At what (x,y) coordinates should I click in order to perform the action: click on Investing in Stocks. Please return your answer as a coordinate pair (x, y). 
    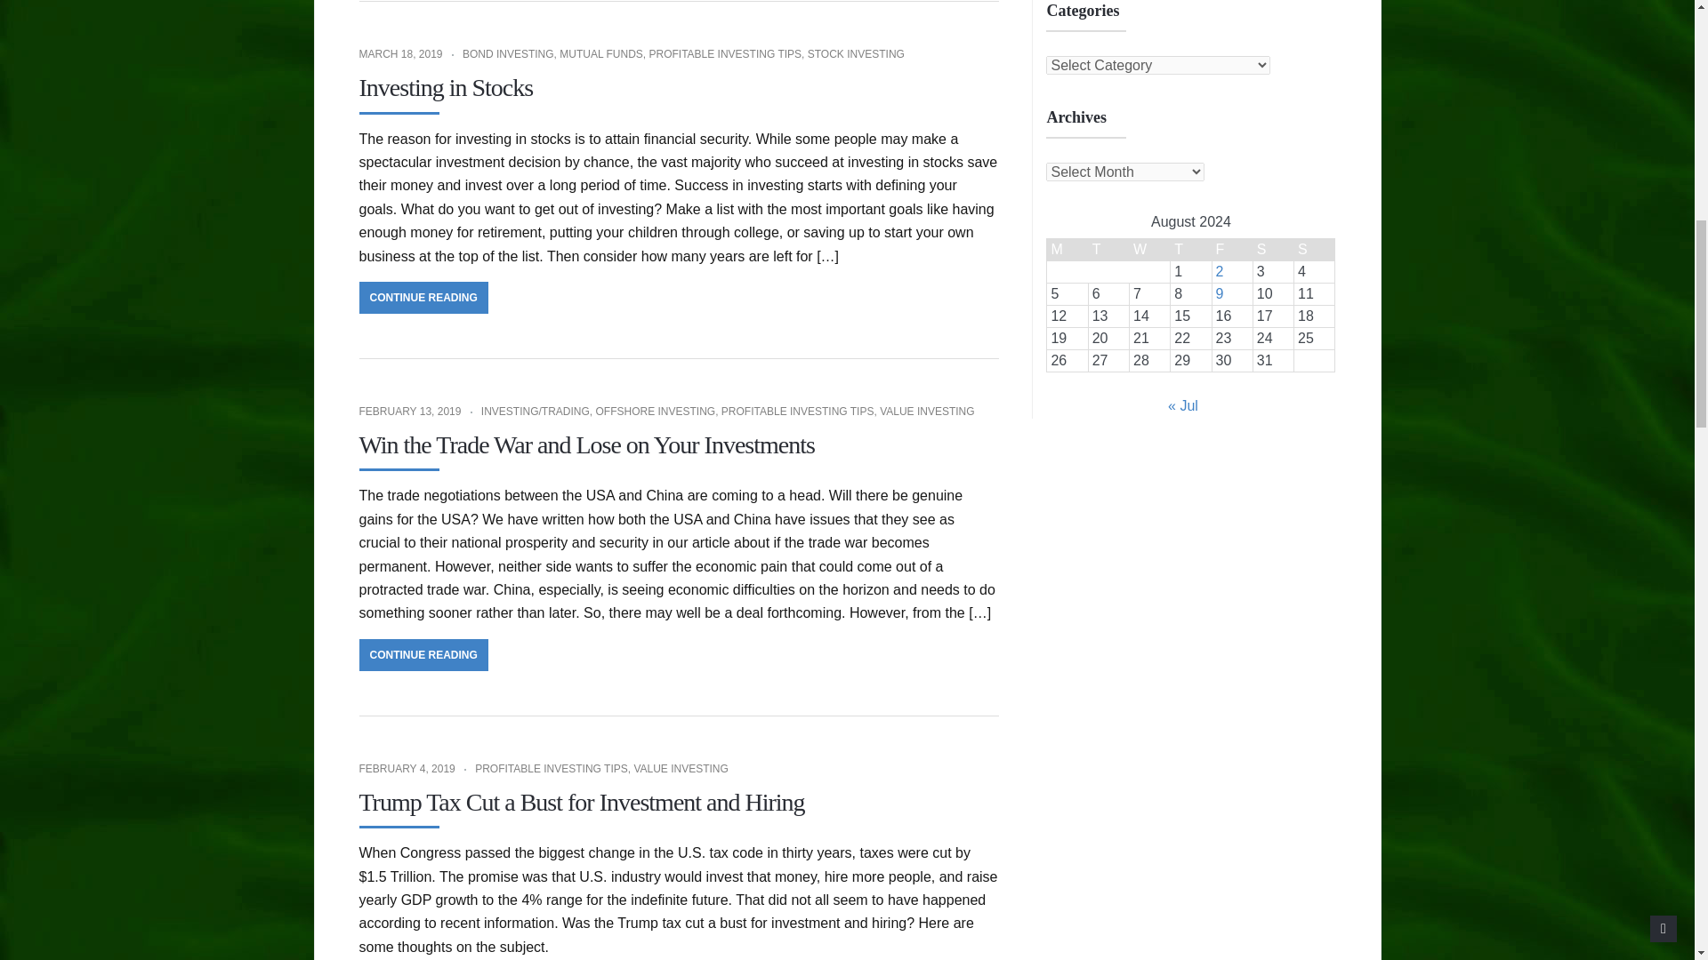
    Looking at the image, I should click on (446, 87).